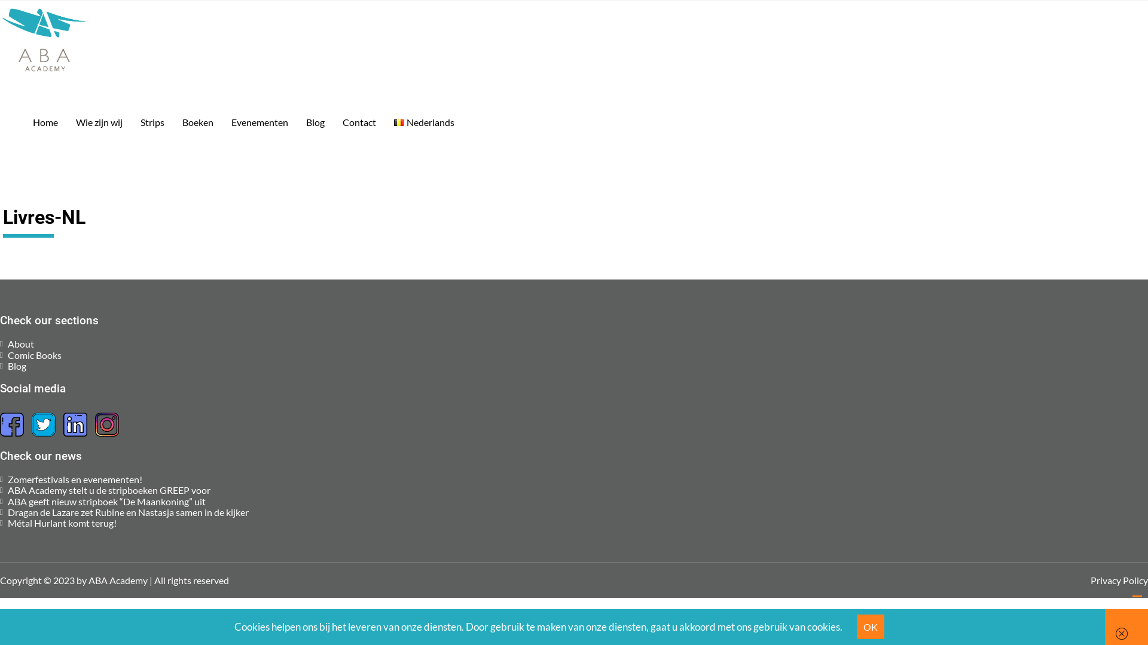 The width and height of the screenshot is (1148, 645). Describe the element at coordinates (316, 122) in the screenshot. I see `Blog` at that location.